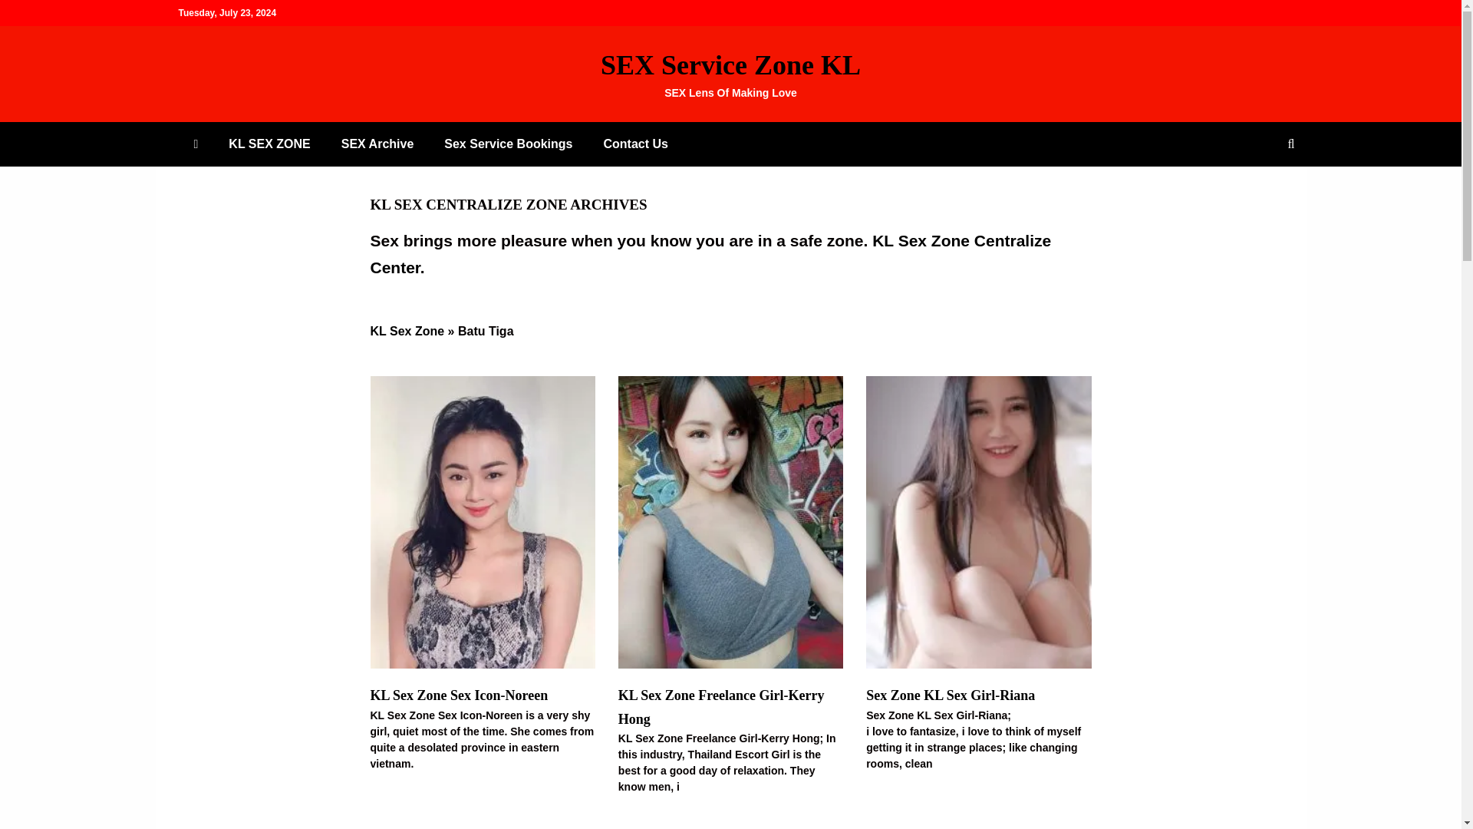 Image resolution: width=1473 pixels, height=829 pixels. What do you see at coordinates (710, 254) in the screenshot?
I see `KL Sex Zone Centralize Center` at bounding box center [710, 254].